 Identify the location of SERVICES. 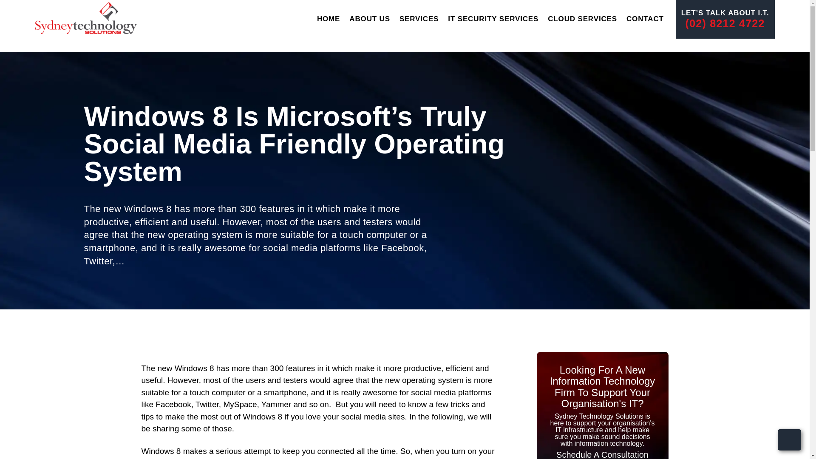
(419, 19).